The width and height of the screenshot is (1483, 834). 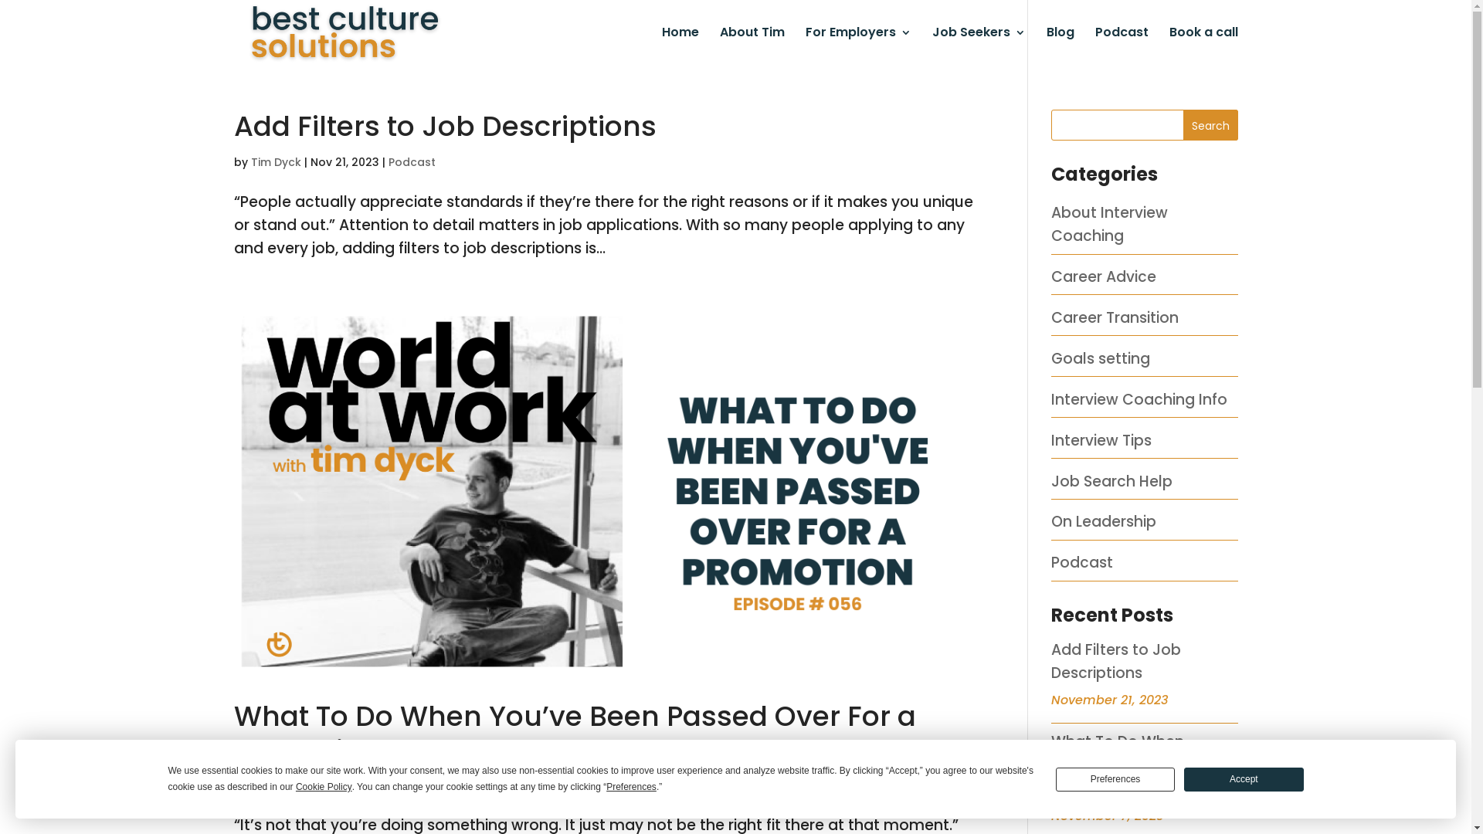 What do you see at coordinates (1109, 224) in the screenshot?
I see `About Interview Coaching` at bounding box center [1109, 224].